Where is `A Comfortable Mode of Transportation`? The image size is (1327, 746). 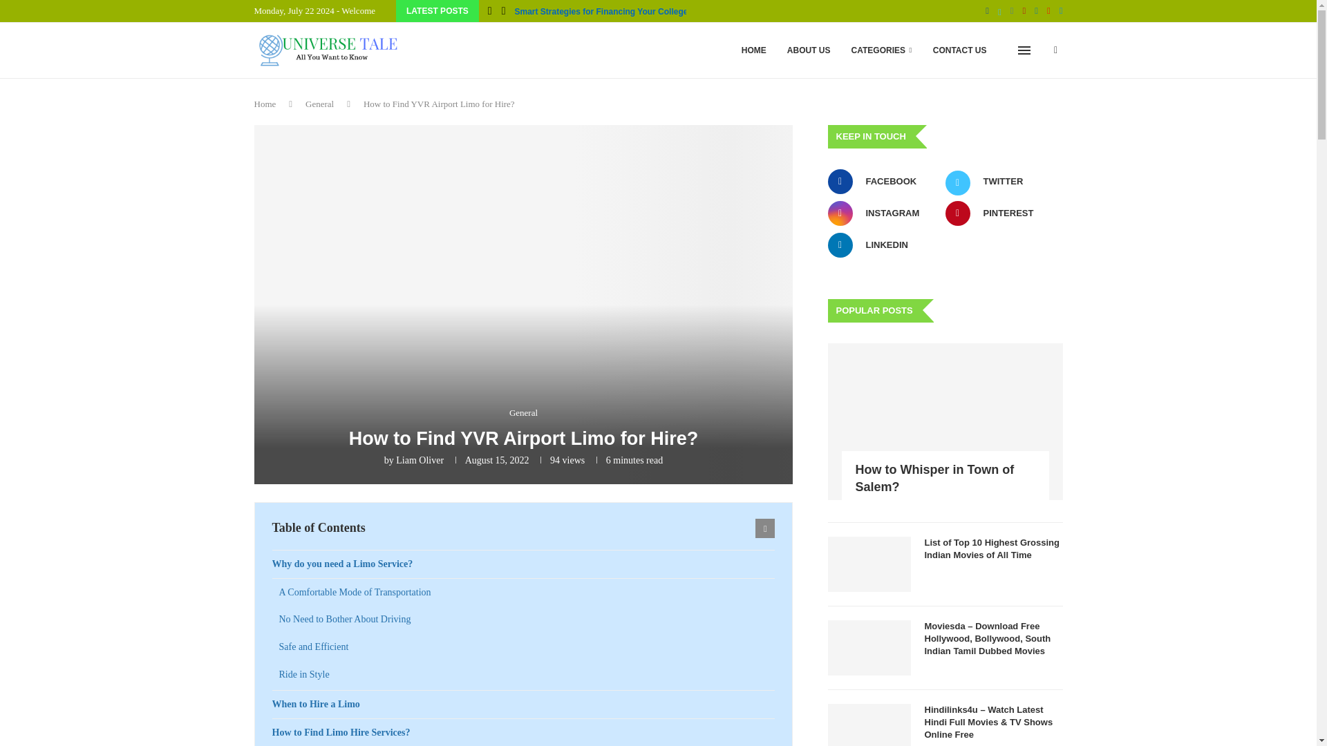
A Comfortable Mode of Transportation is located at coordinates (527, 593).